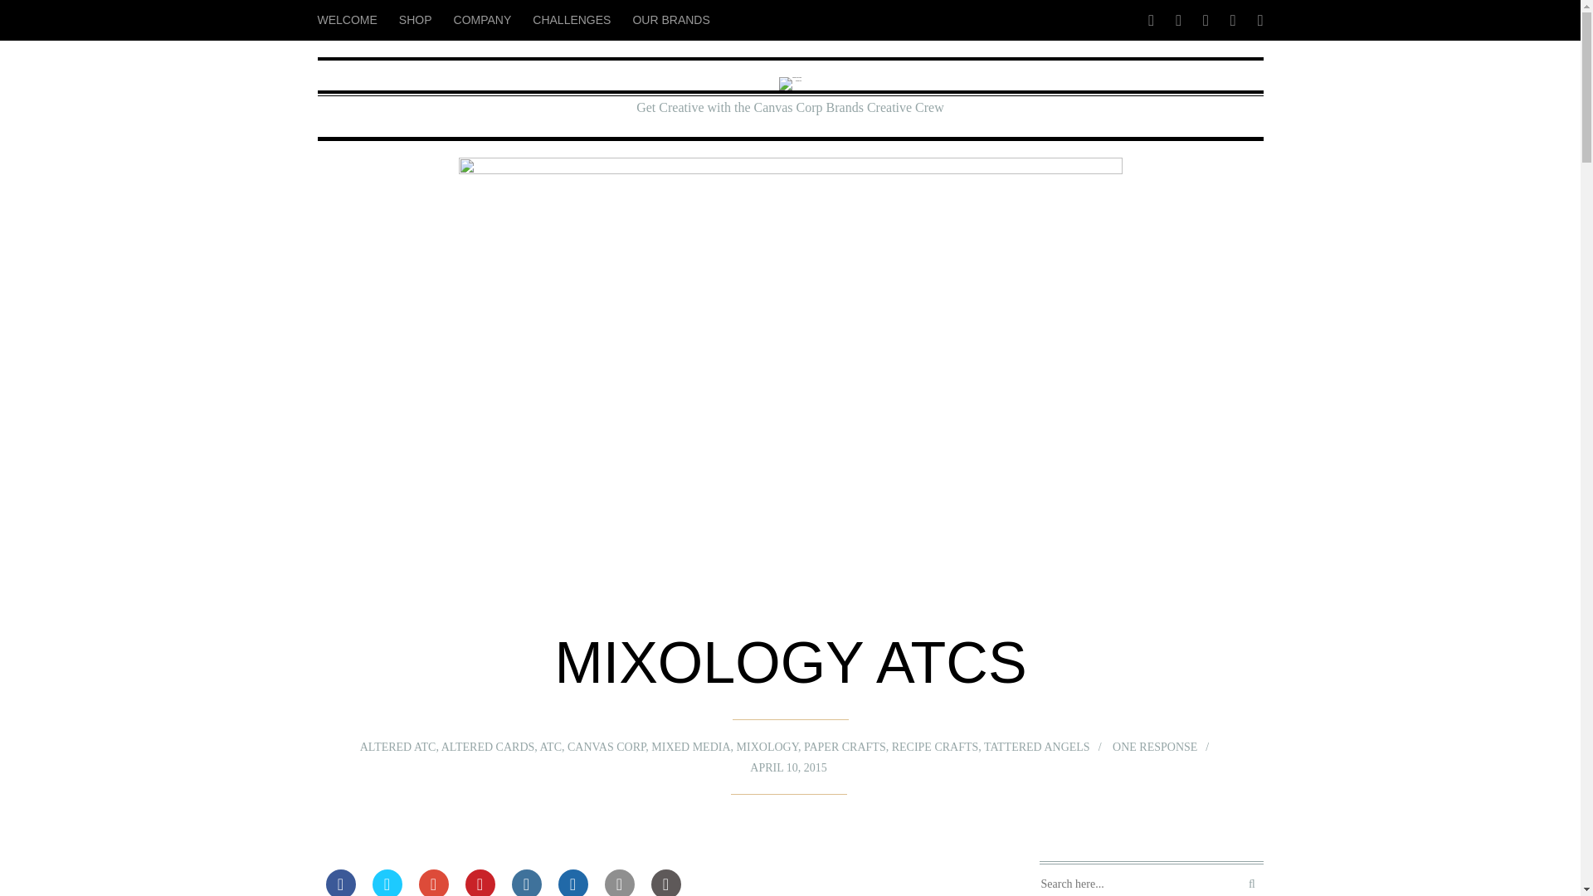 This screenshot has height=896, width=1593. What do you see at coordinates (352, 13) in the screenshot?
I see `WELCOME` at bounding box center [352, 13].